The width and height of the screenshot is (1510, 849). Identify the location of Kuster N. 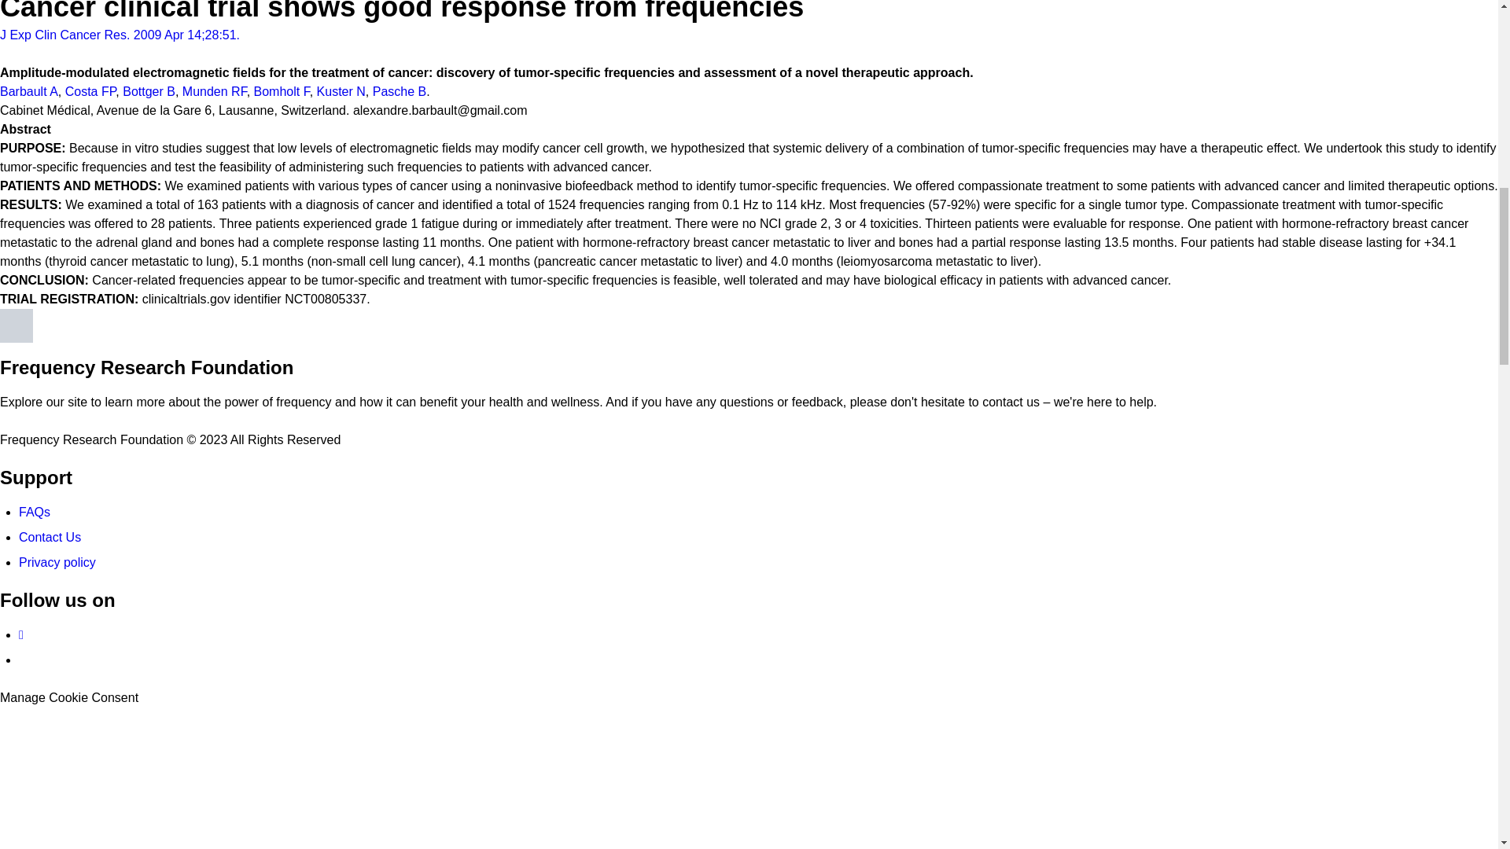
(341, 91).